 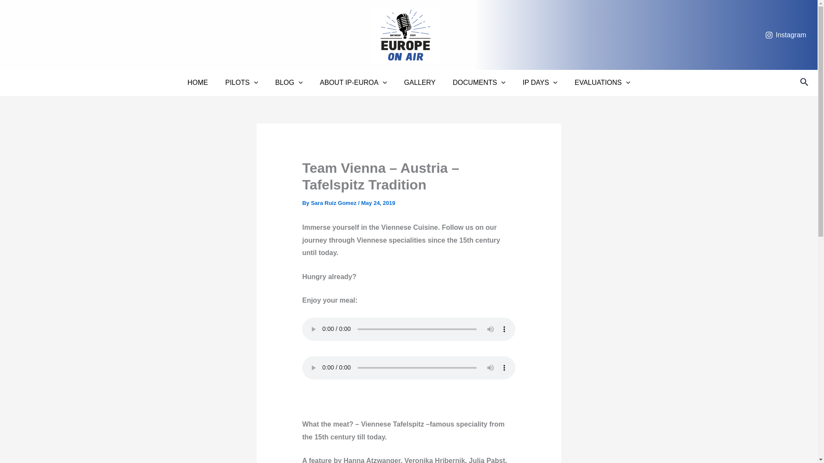 What do you see at coordinates (786, 35) in the screenshot?
I see `Instagram` at bounding box center [786, 35].